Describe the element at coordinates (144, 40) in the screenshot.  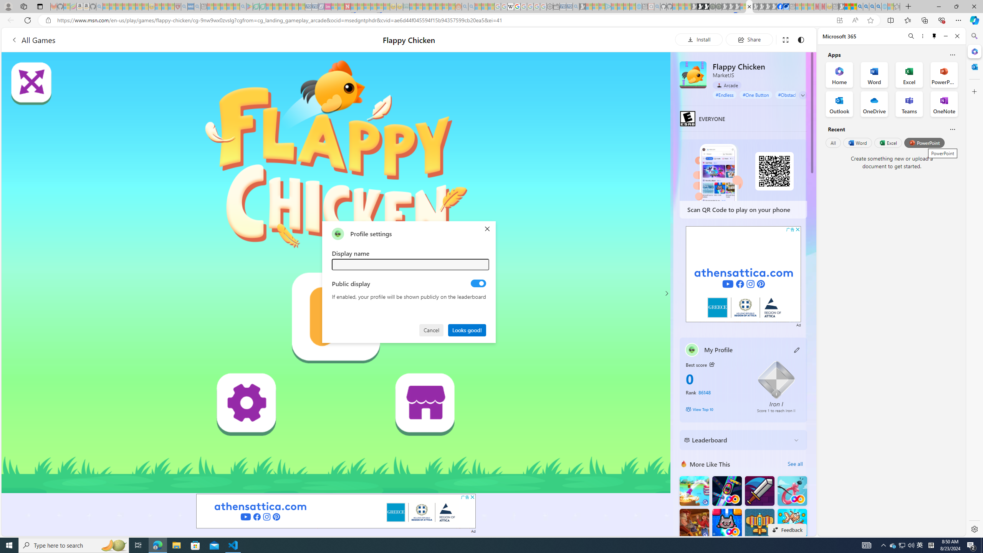
I see `All Games` at that location.